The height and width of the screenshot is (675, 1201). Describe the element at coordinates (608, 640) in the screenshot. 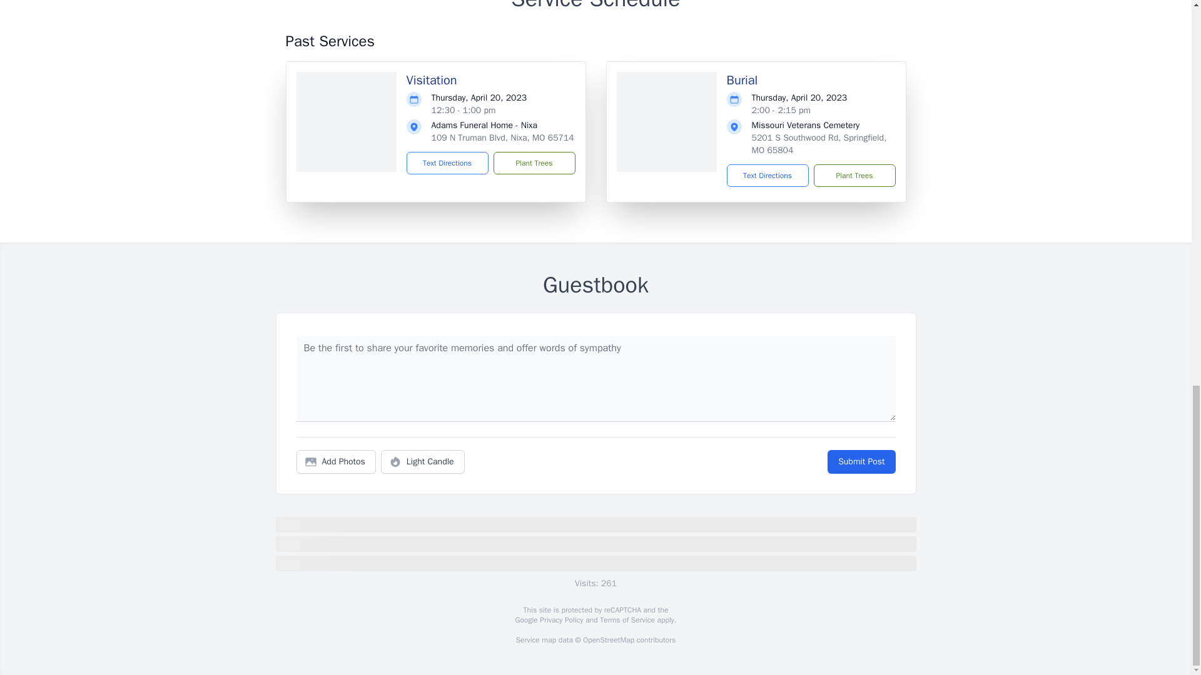

I see `OpenStreetMap` at that location.